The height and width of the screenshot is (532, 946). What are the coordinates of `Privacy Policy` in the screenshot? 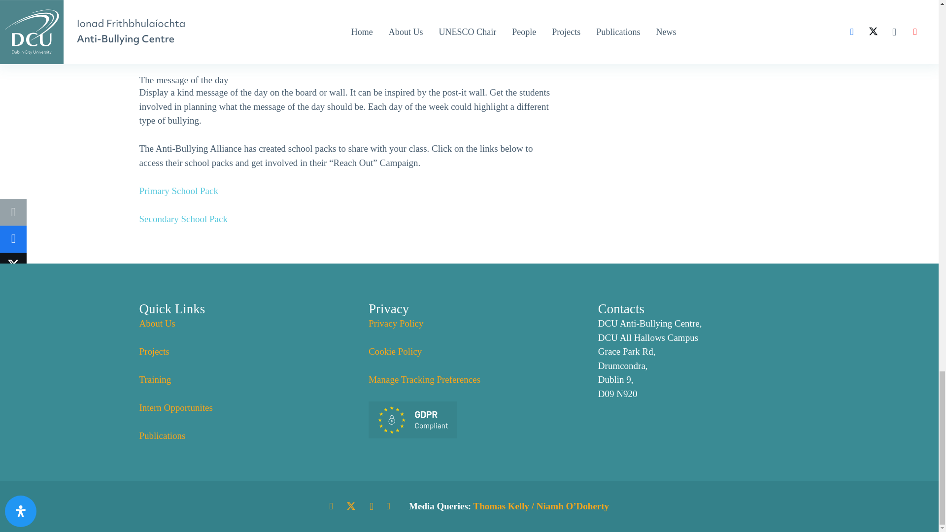 It's located at (396, 323).